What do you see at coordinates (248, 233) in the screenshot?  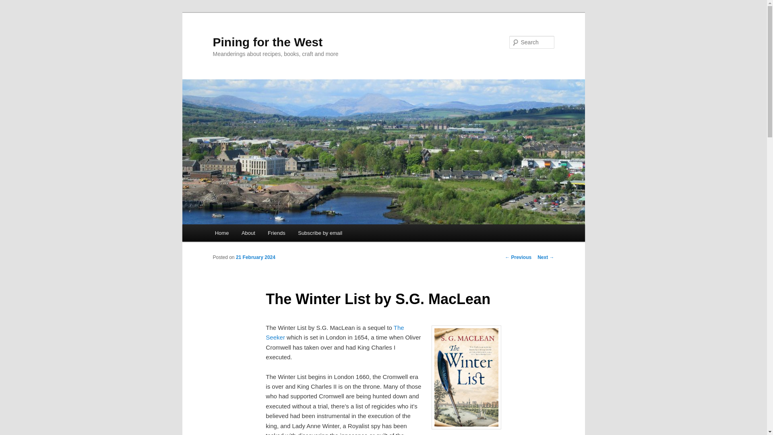 I see `About` at bounding box center [248, 233].